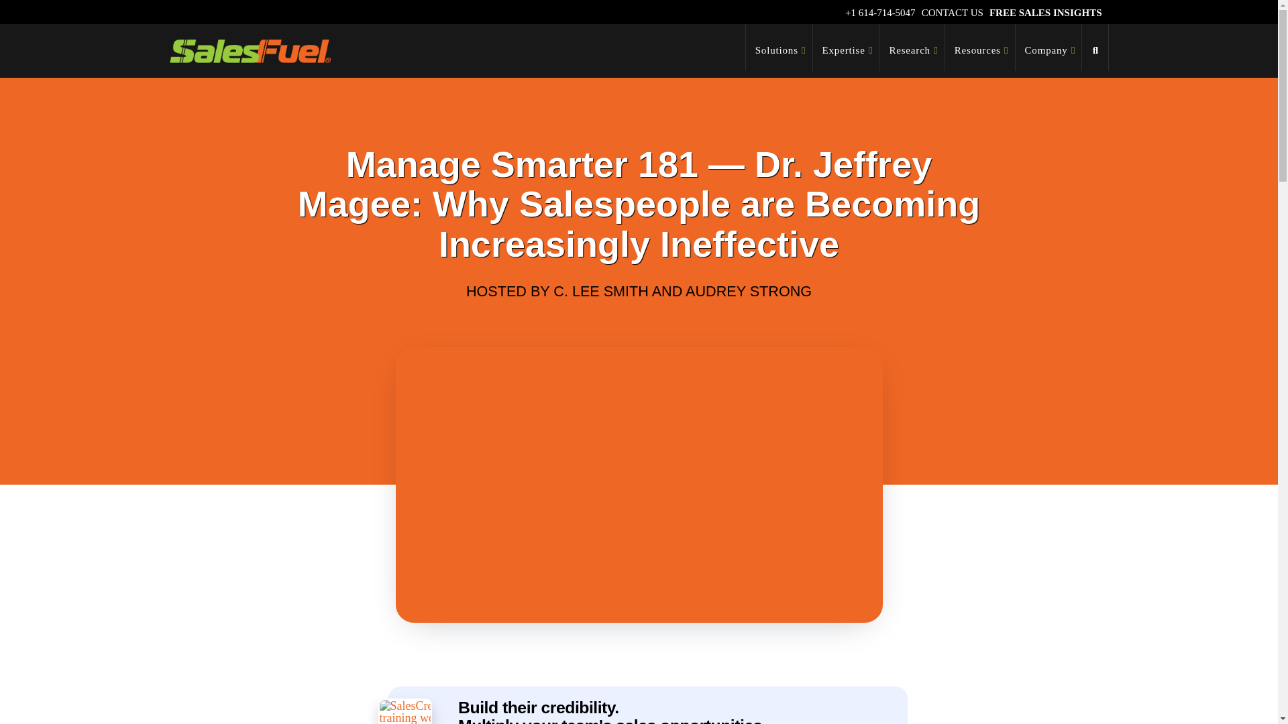  Describe the element at coordinates (953, 12) in the screenshot. I see `CONTACT US` at that location.